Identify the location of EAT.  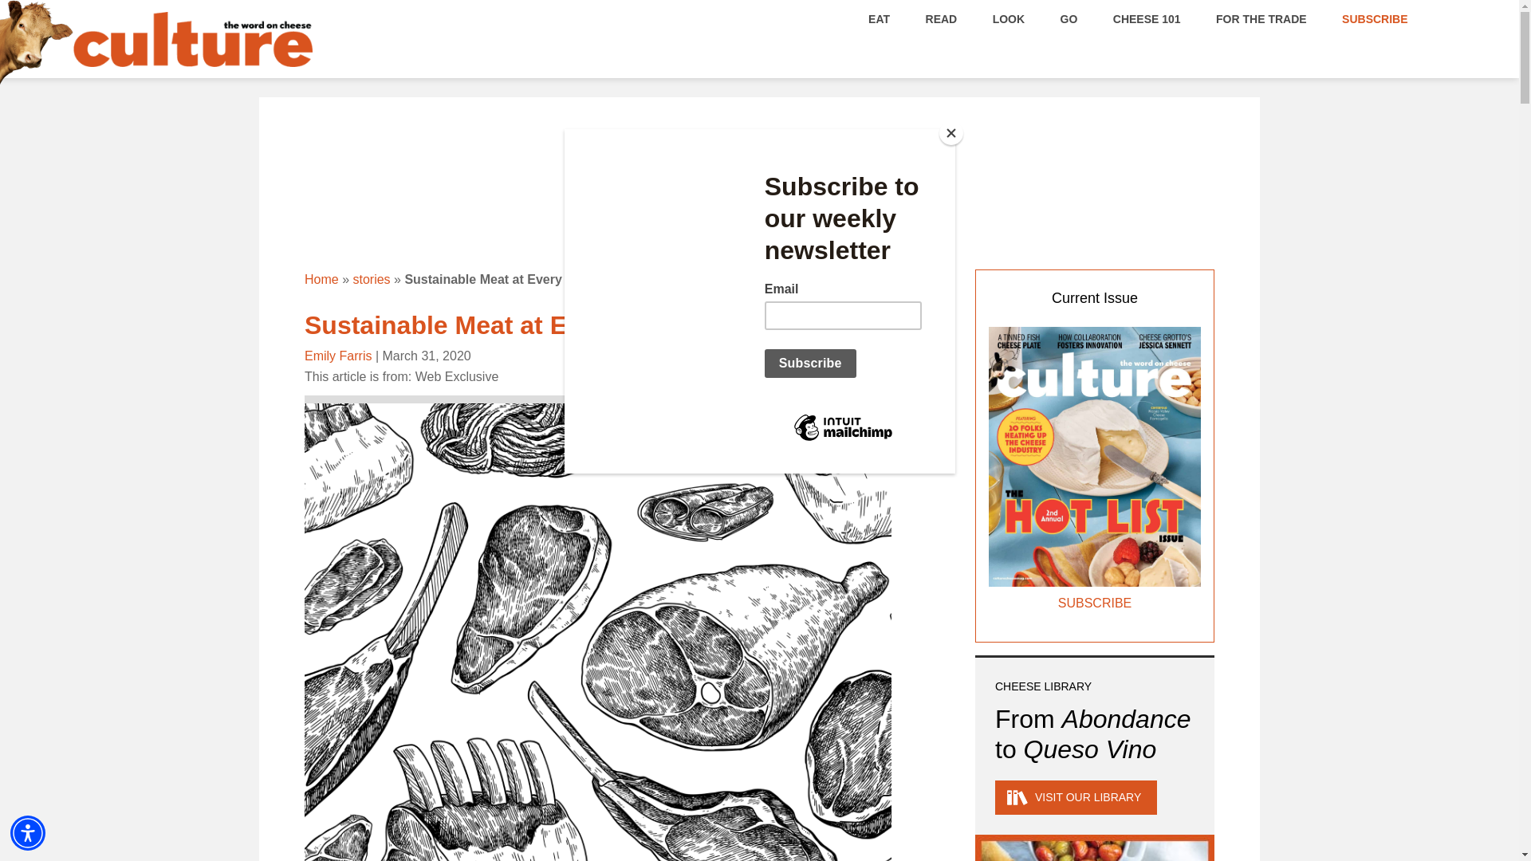
(879, 18).